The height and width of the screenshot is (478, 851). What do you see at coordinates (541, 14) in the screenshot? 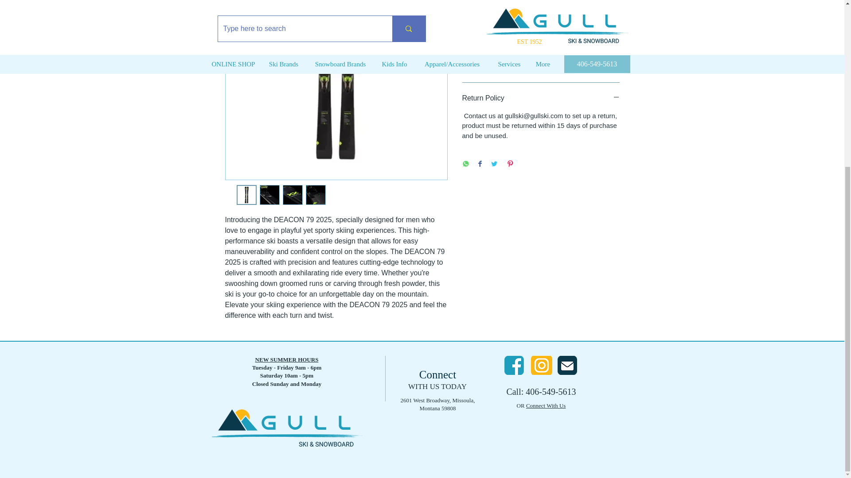
I see `Add to Cart` at bounding box center [541, 14].